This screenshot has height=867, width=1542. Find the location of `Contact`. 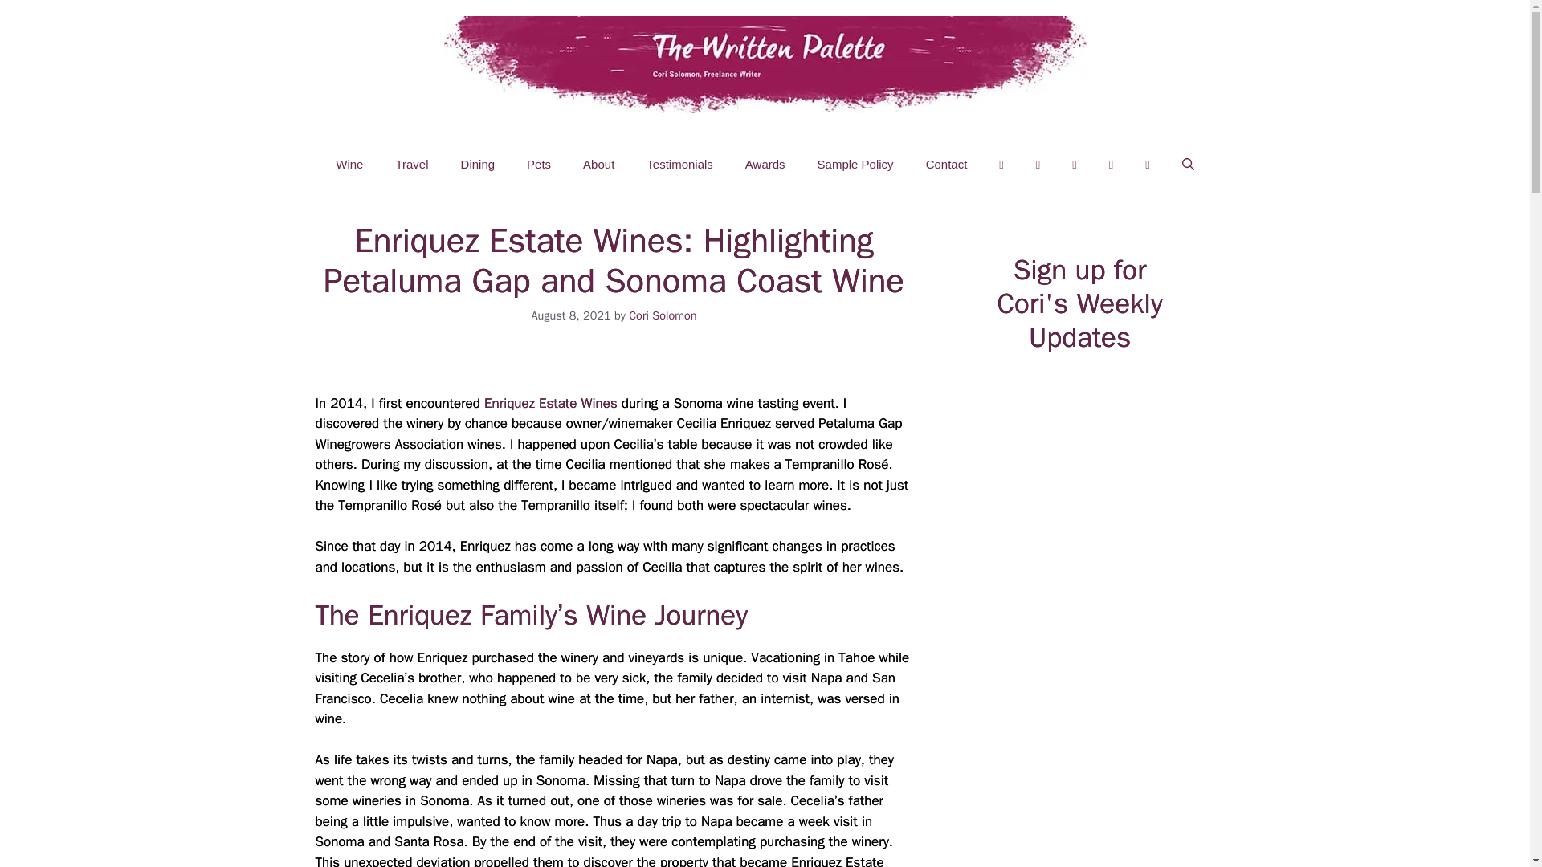

Contact is located at coordinates (946, 164).